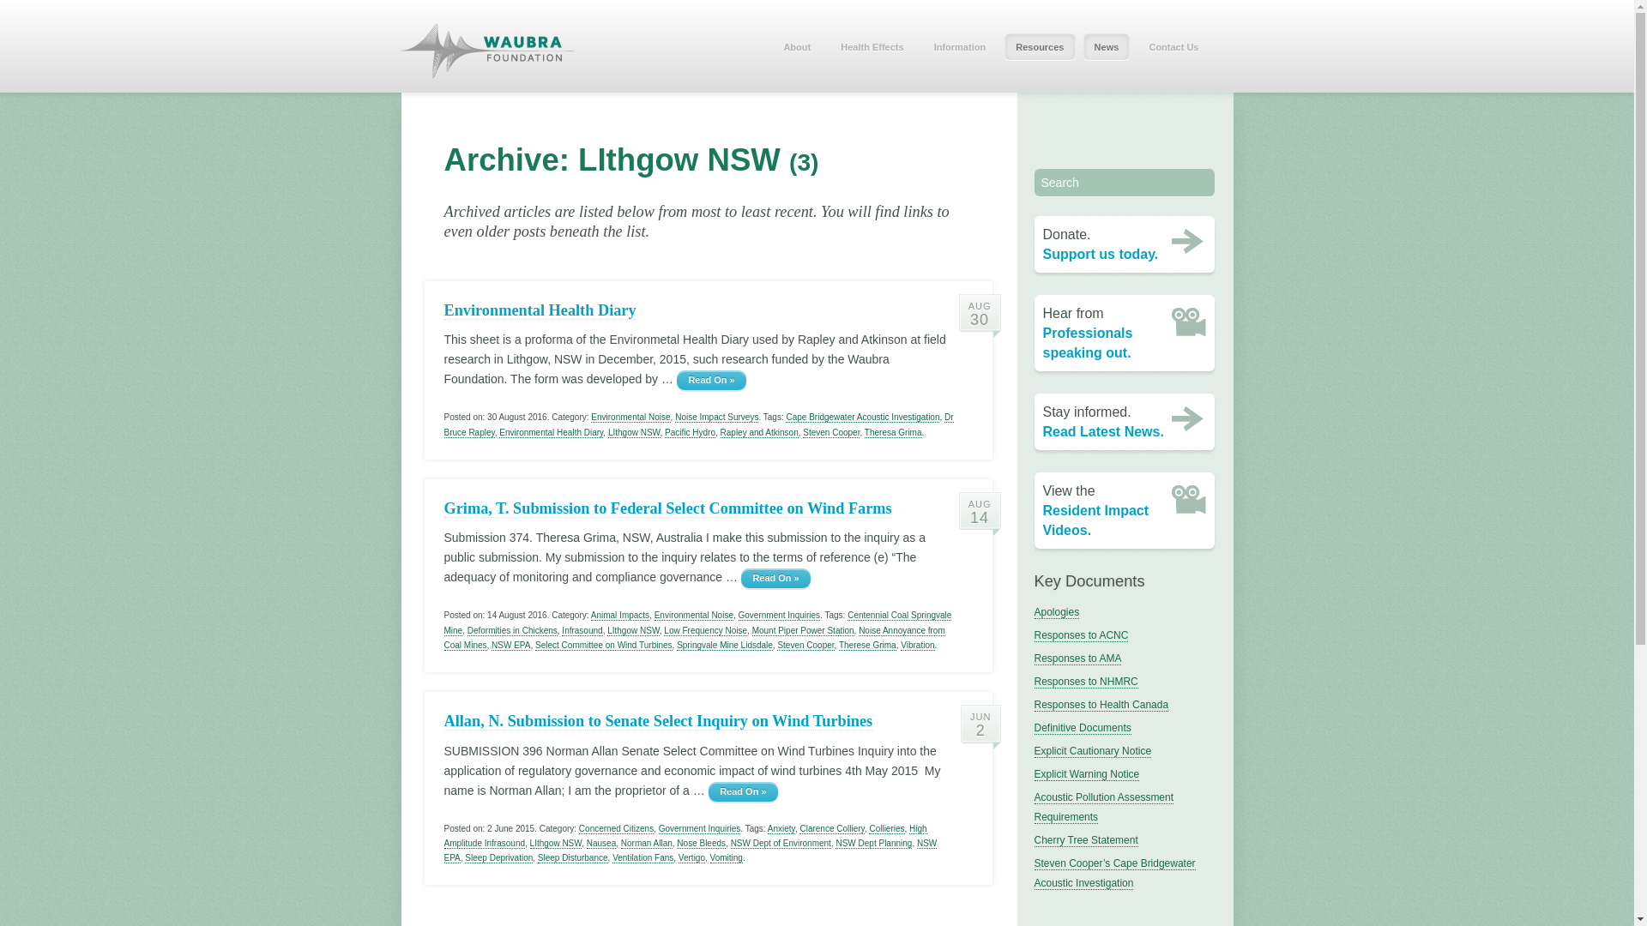  What do you see at coordinates (727, 858) in the screenshot?
I see `Vomiting` at bounding box center [727, 858].